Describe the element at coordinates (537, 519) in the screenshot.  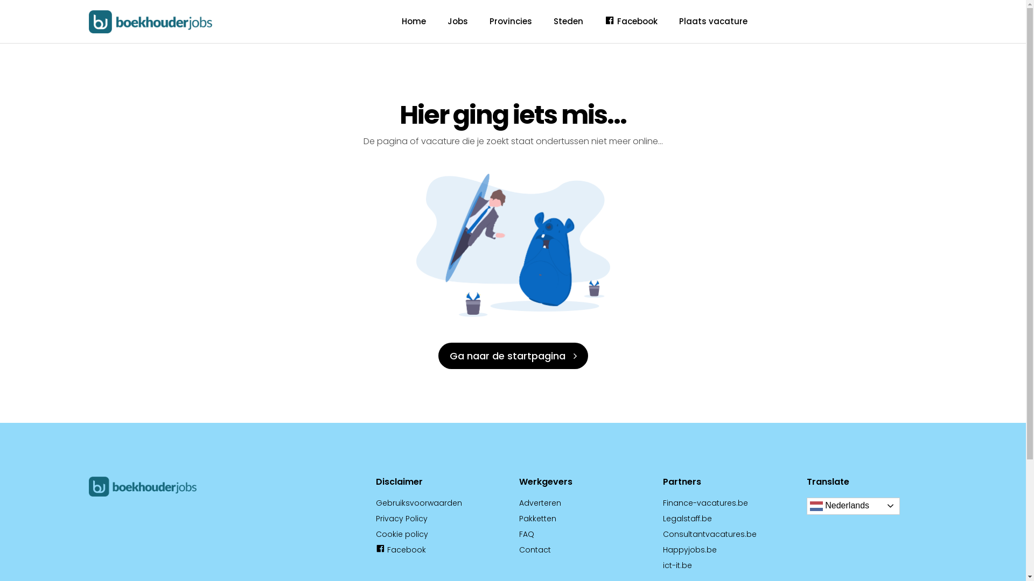
I see `Pakketten` at that location.